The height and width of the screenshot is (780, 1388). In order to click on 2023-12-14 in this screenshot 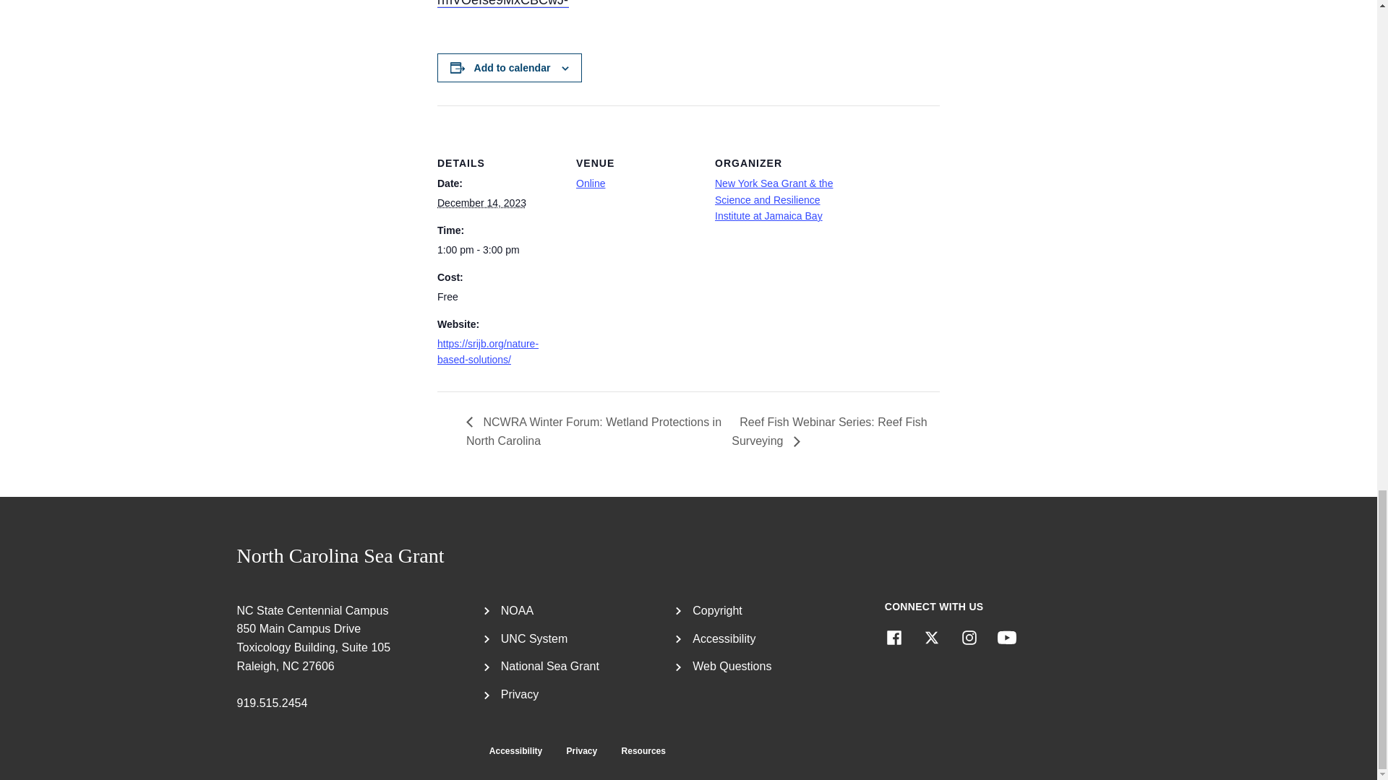, I will do `click(481, 203)`.